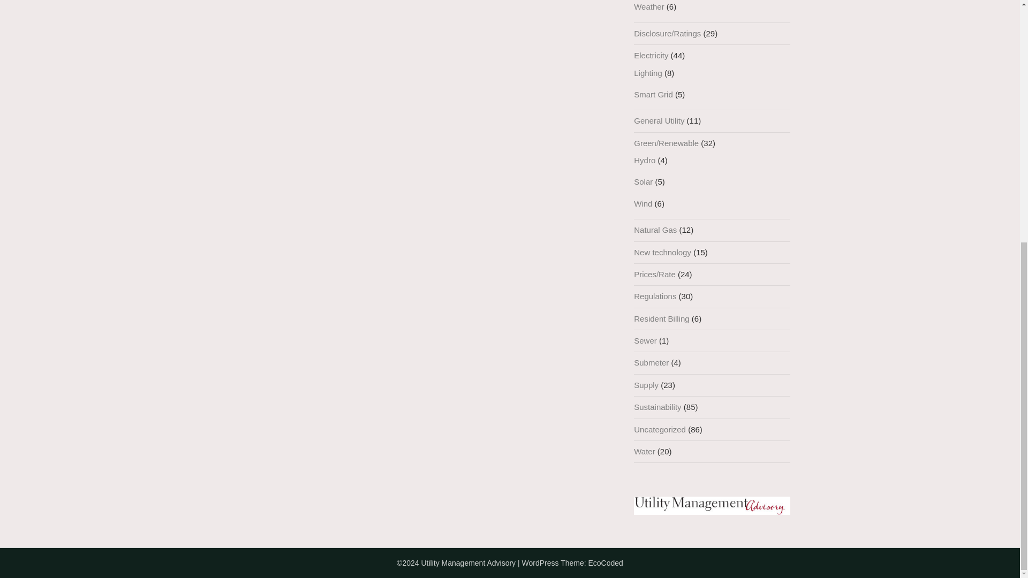 The image size is (1028, 578). What do you see at coordinates (662, 252) in the screenshot?
I see `New technology` at bounding box center [662, 252].